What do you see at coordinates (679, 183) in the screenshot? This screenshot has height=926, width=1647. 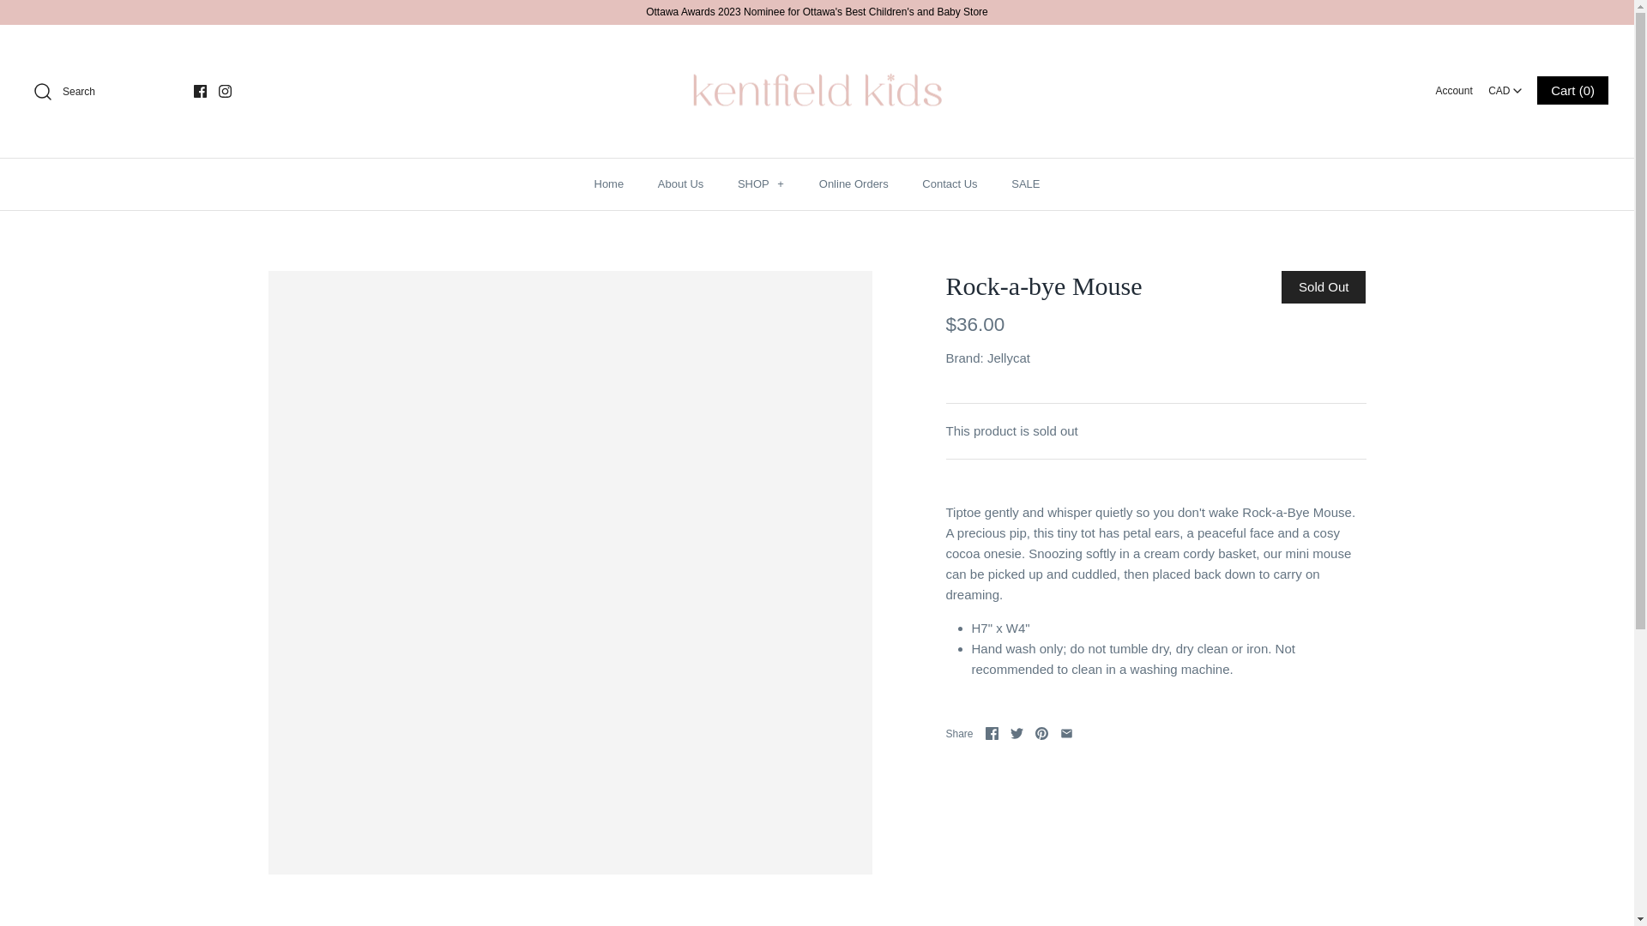 I see `About Us` at bounding box center [679, 183].